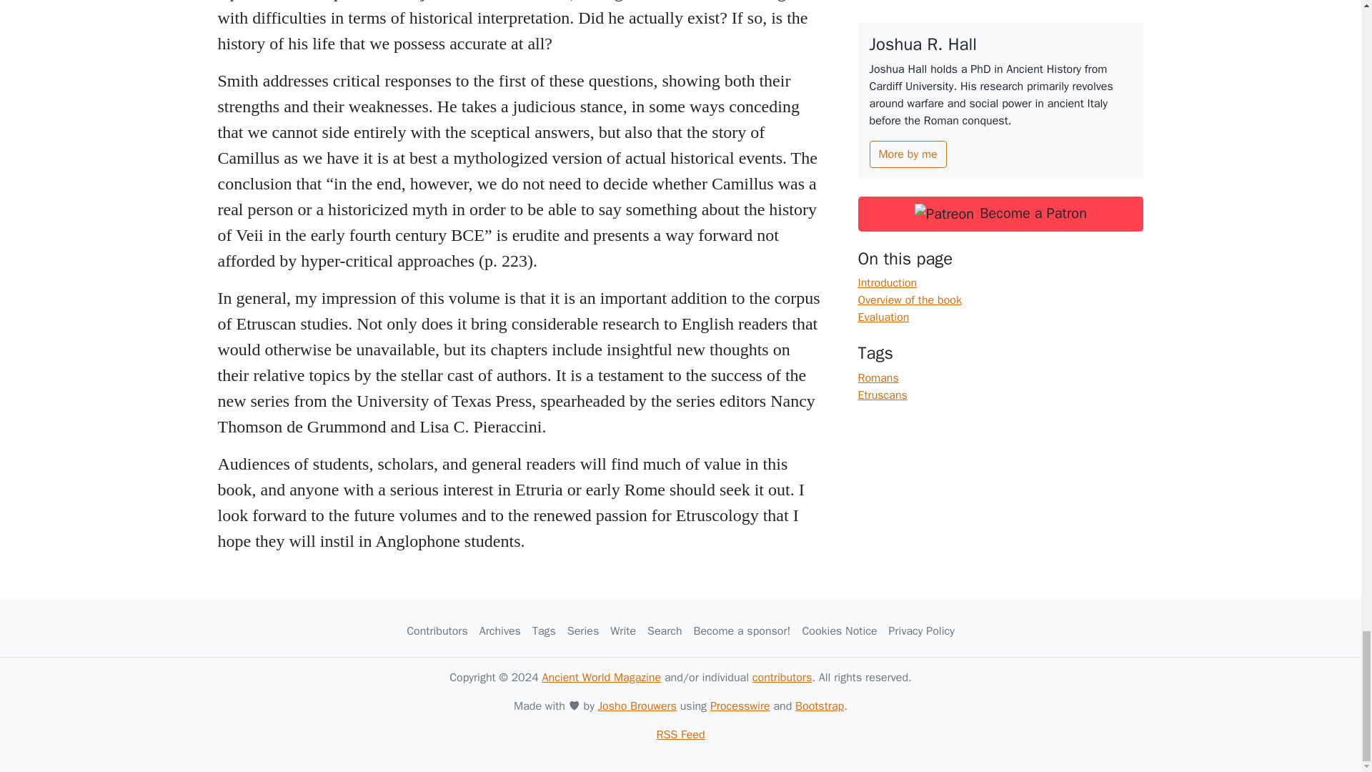  What do you see at coordinates (583, 630) in the screenshot?
I see `Series` at bounding box center [583, 630].